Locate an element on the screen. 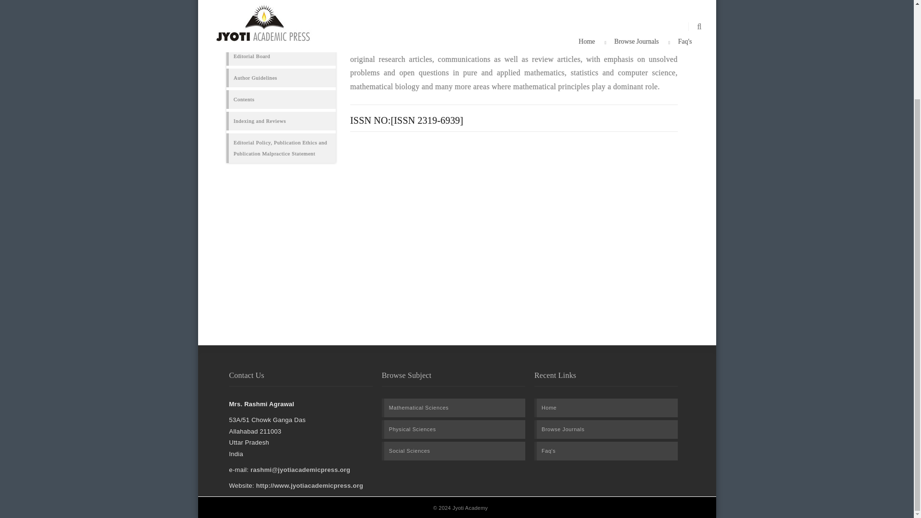 The image size is (921, 518). Author Guidelines is located at coordinates (255, 78).